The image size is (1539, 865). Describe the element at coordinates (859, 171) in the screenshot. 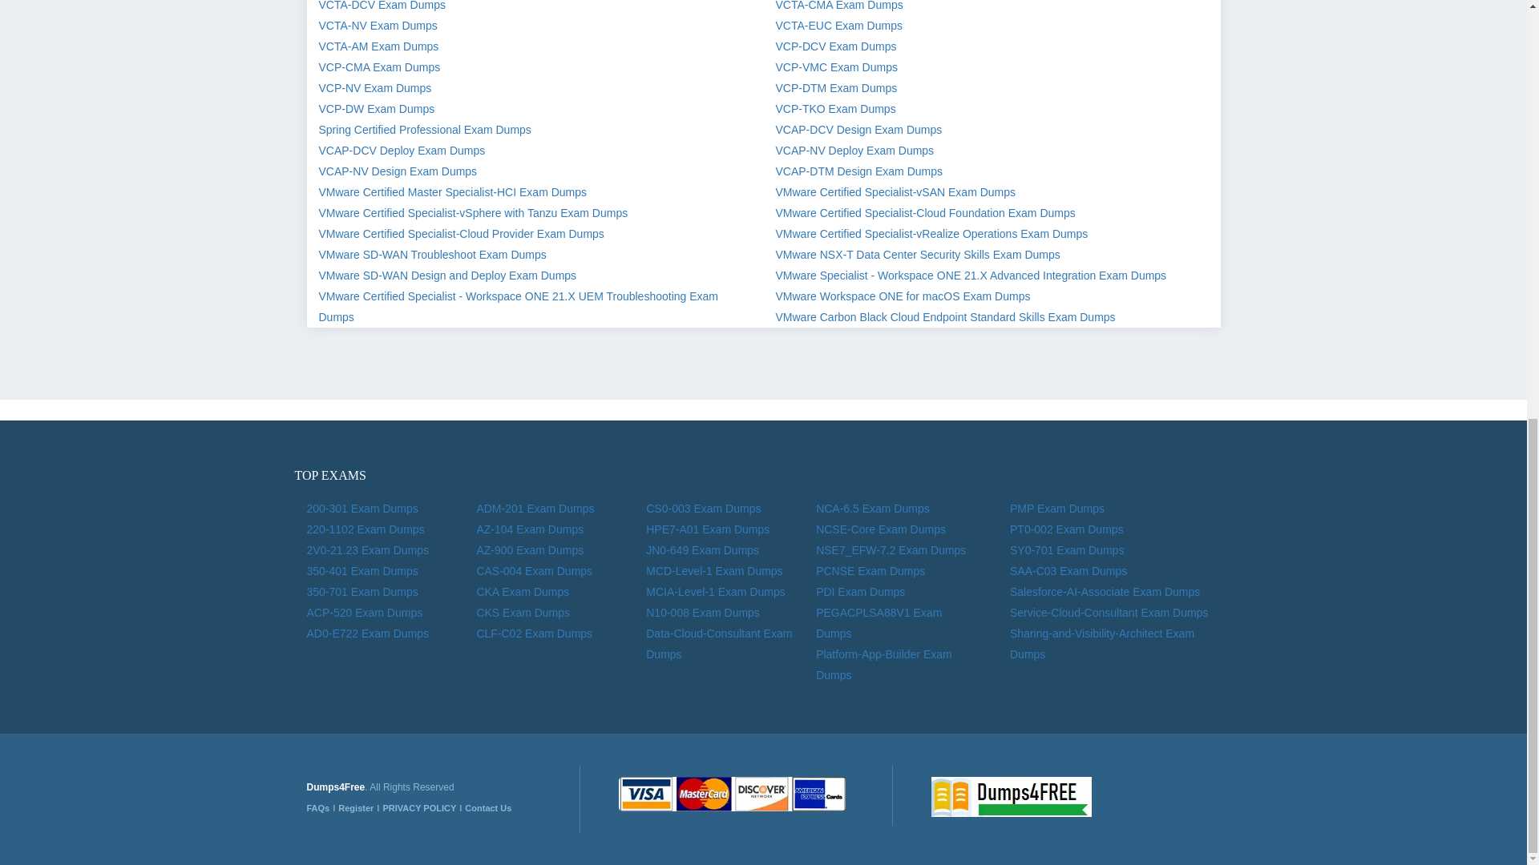

I see `VCAP-DTM Design Exam Dumps` at that location.